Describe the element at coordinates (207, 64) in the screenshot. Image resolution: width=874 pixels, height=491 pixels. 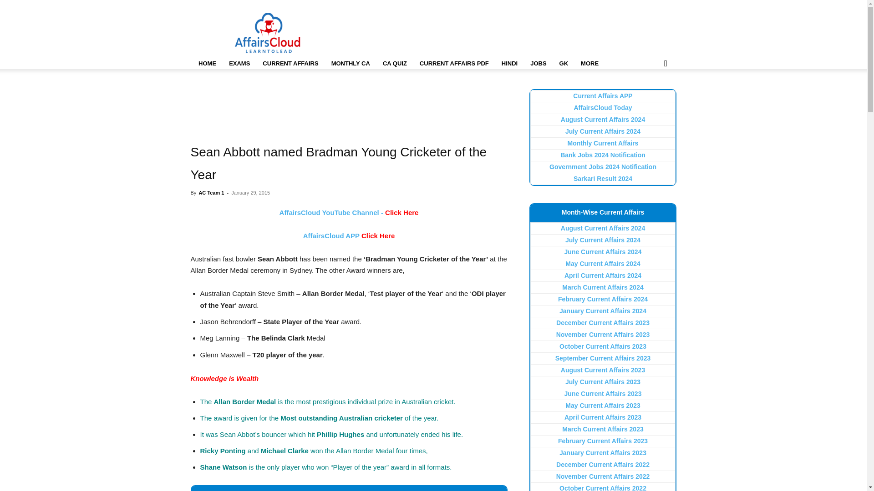
I see `Home` at that location.